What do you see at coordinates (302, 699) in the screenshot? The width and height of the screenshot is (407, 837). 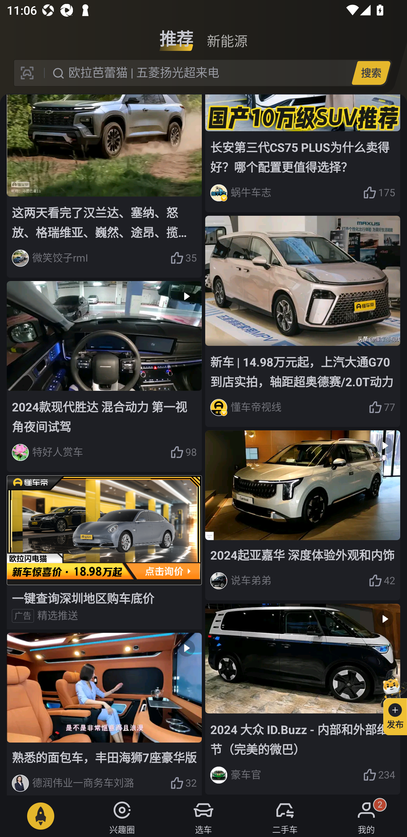 I see ` 2024 大众 ID.Buzz - 内部和外部细节（完美的微巴） 豪车官 234` at bounding box center [302, 699].